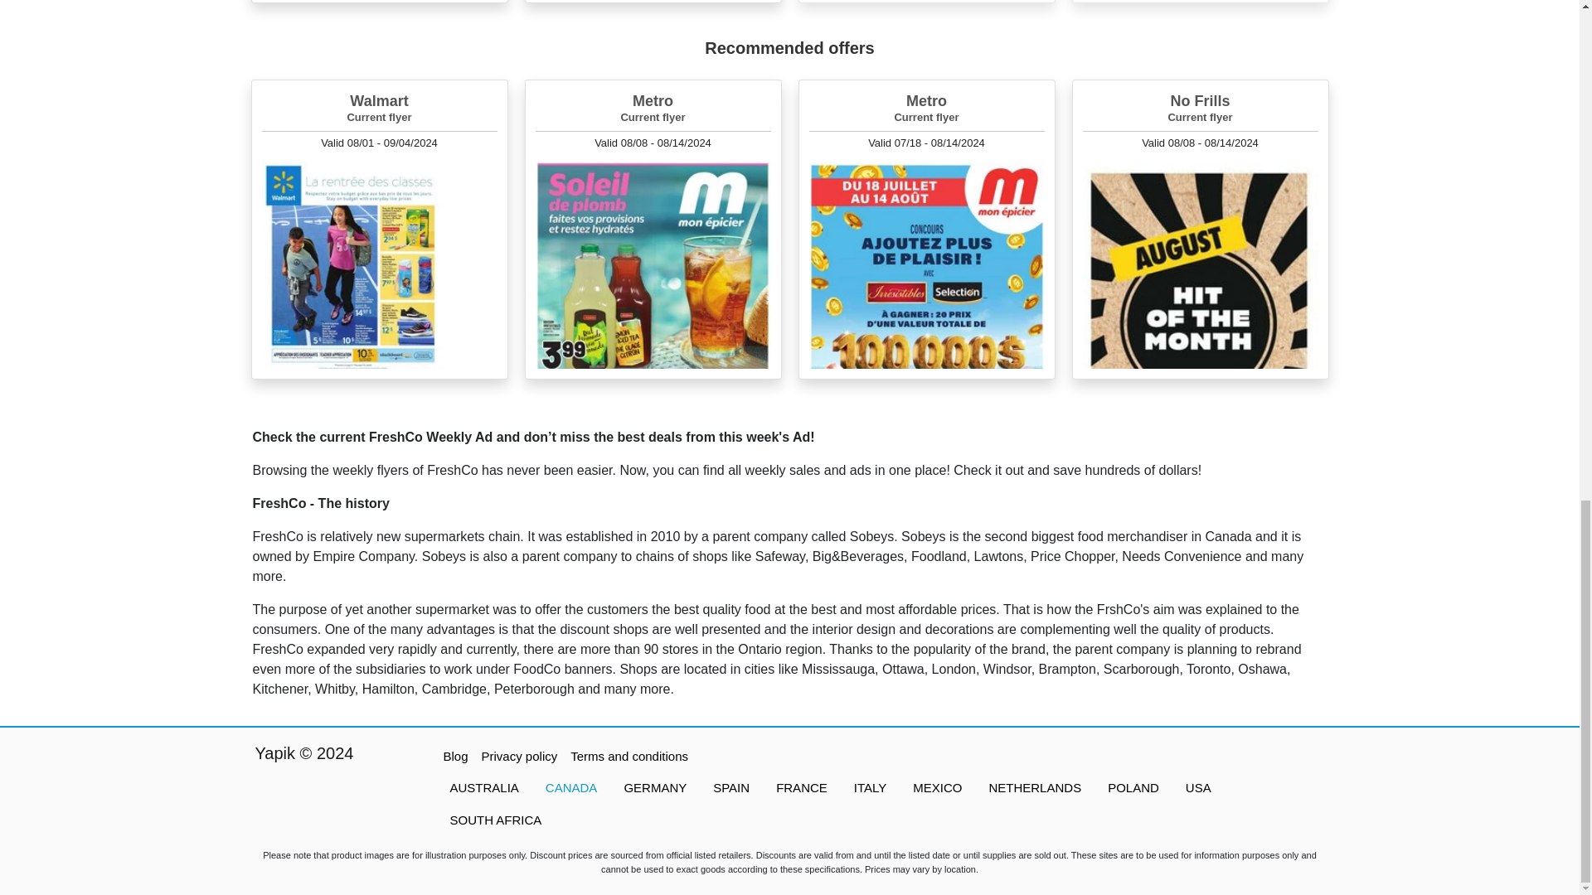 This screenshot has width=1592, height=895. Describe the element at coordinates (869, 788) in the screenshot. I see `Italy` at that location.